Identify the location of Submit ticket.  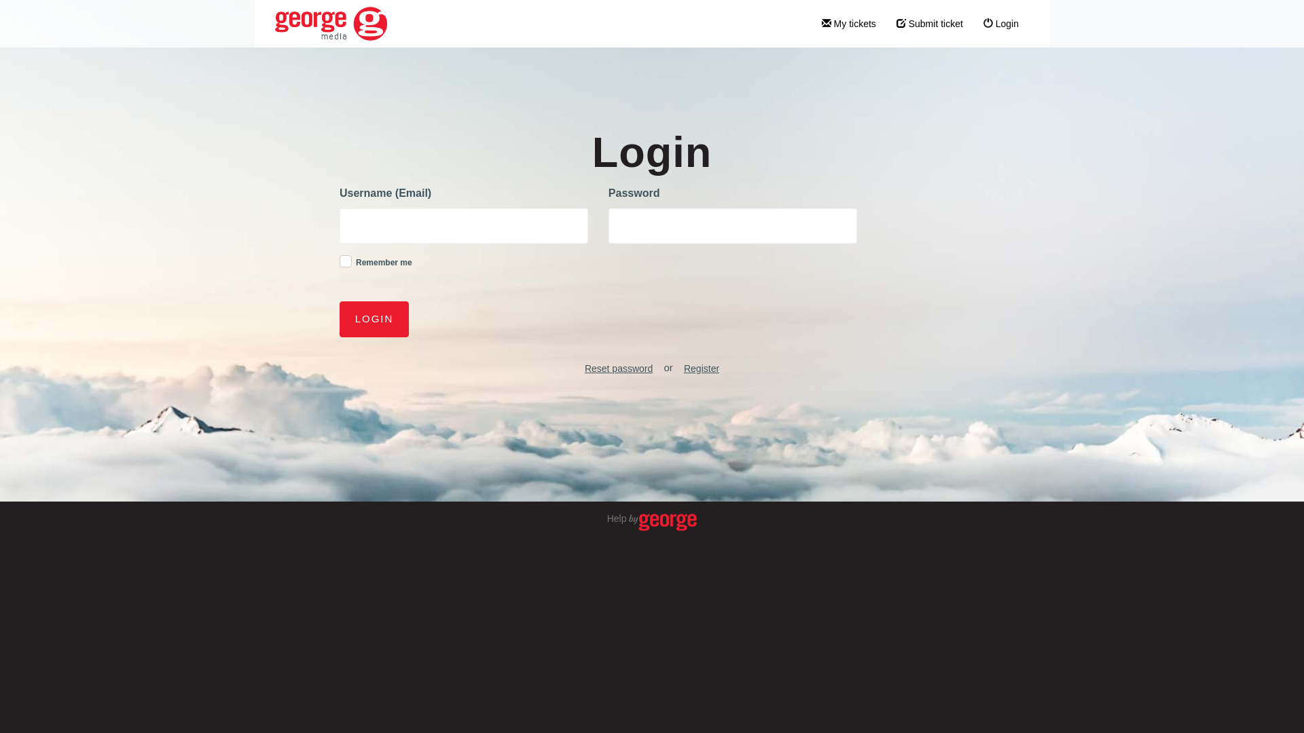
(930, 24).